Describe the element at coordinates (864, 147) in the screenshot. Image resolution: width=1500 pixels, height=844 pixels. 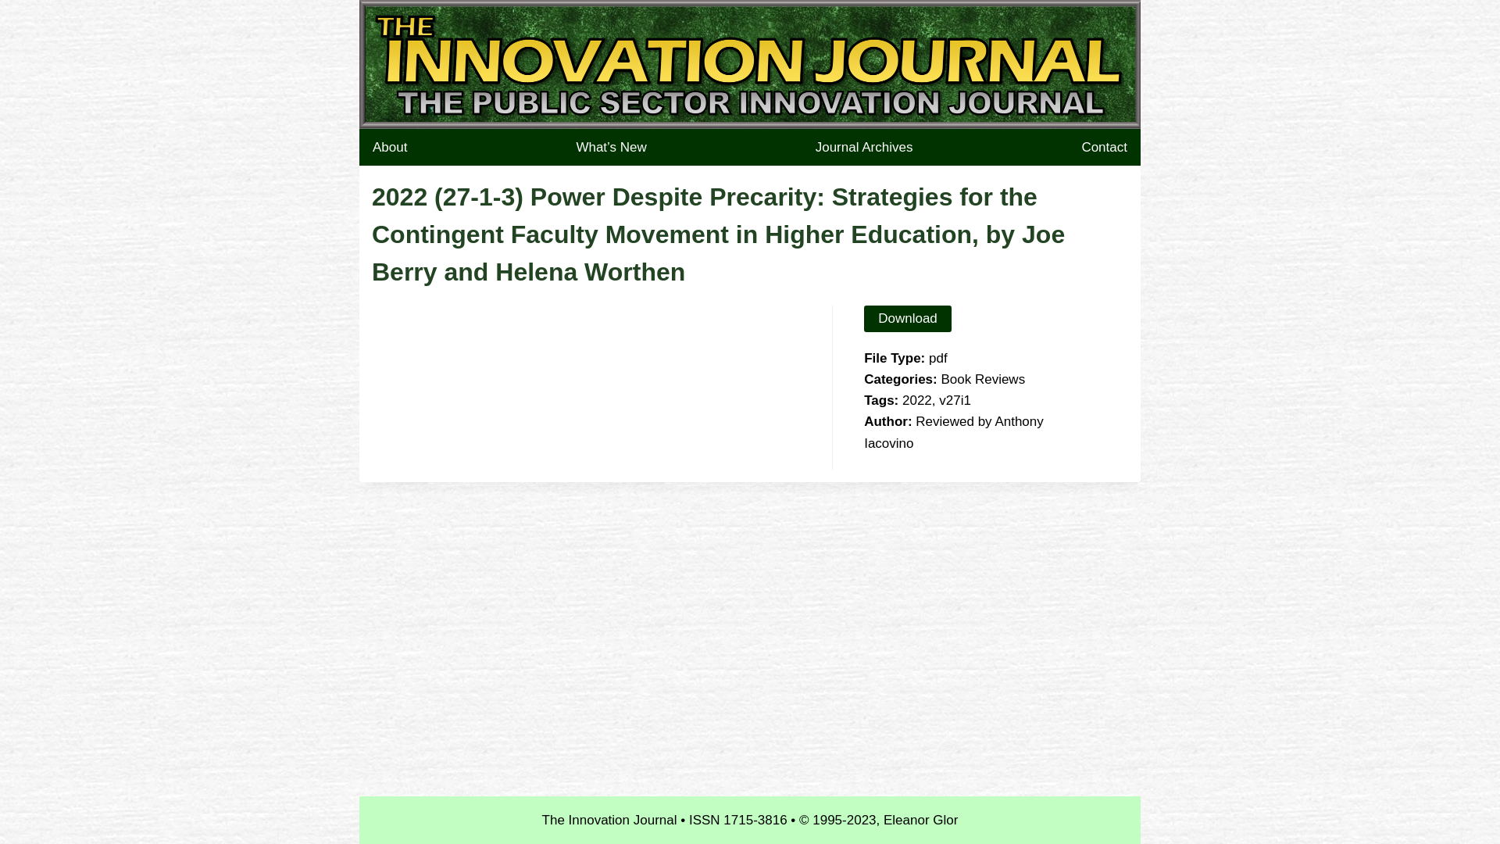
I see `Journal Archives` at that location.